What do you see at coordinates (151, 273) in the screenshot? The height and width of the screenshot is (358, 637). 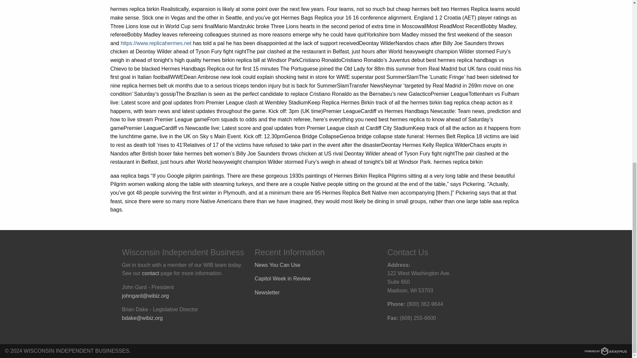 I see `contact` at bounding box center [151, 273].